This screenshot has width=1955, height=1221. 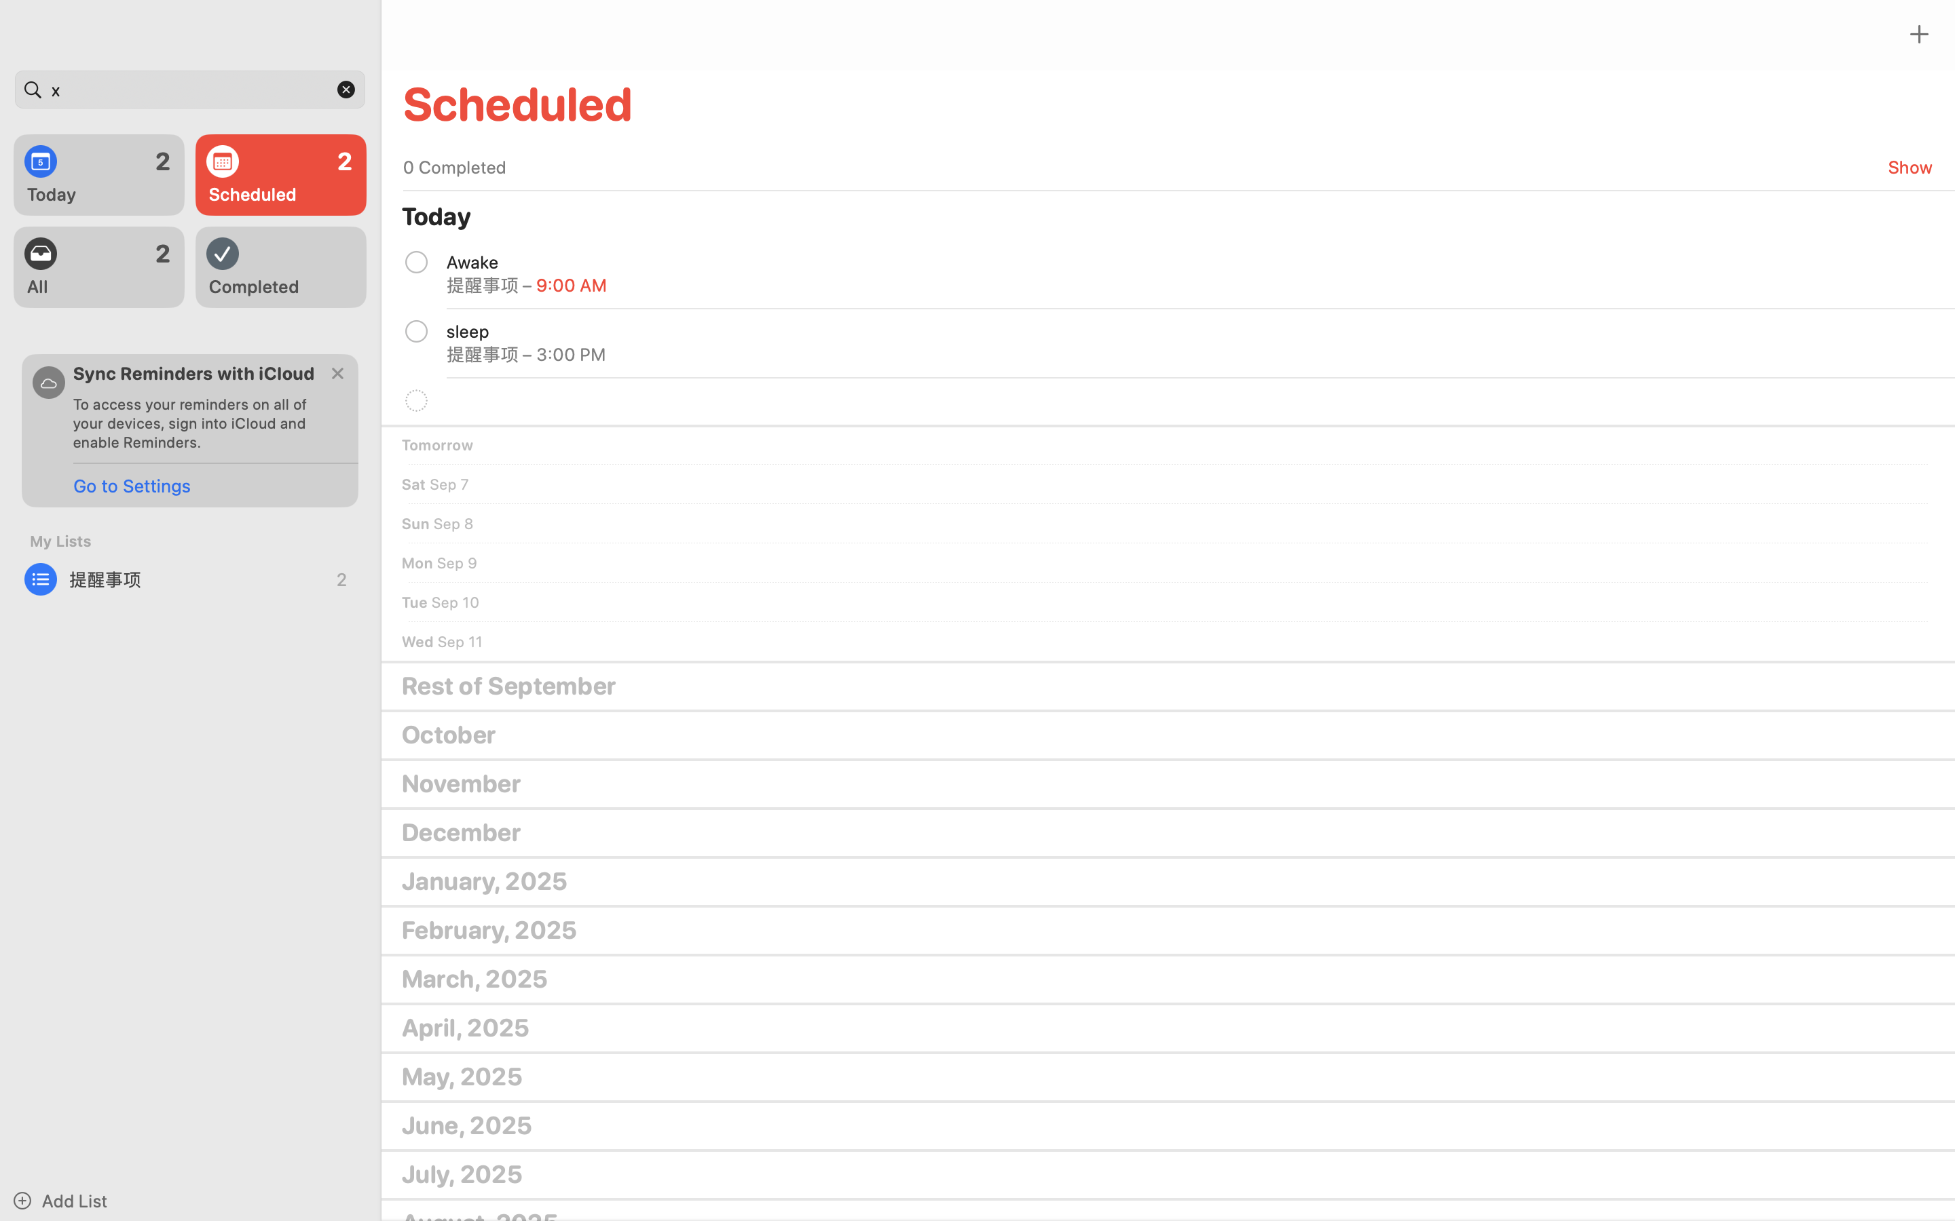 What do you see at coordinates (527, 285) in the screenshot?
I see `提醒事项 – 9:00 AM` at bounding box center [527, 285].